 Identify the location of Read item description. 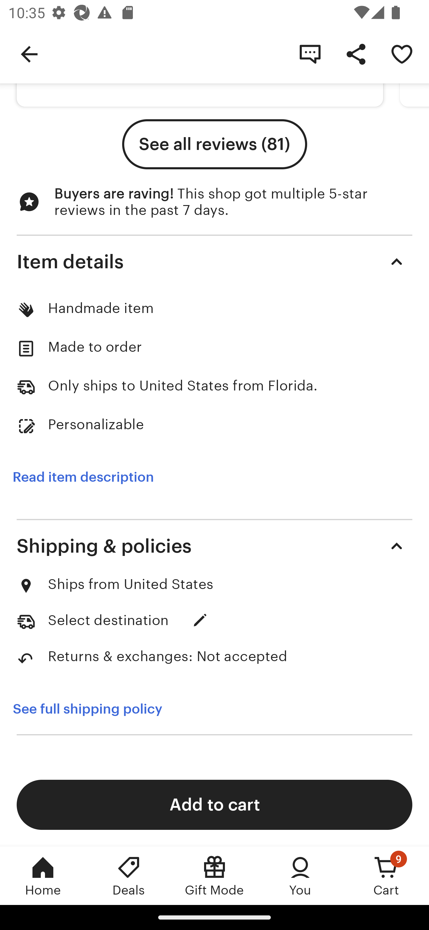
(83, 477).